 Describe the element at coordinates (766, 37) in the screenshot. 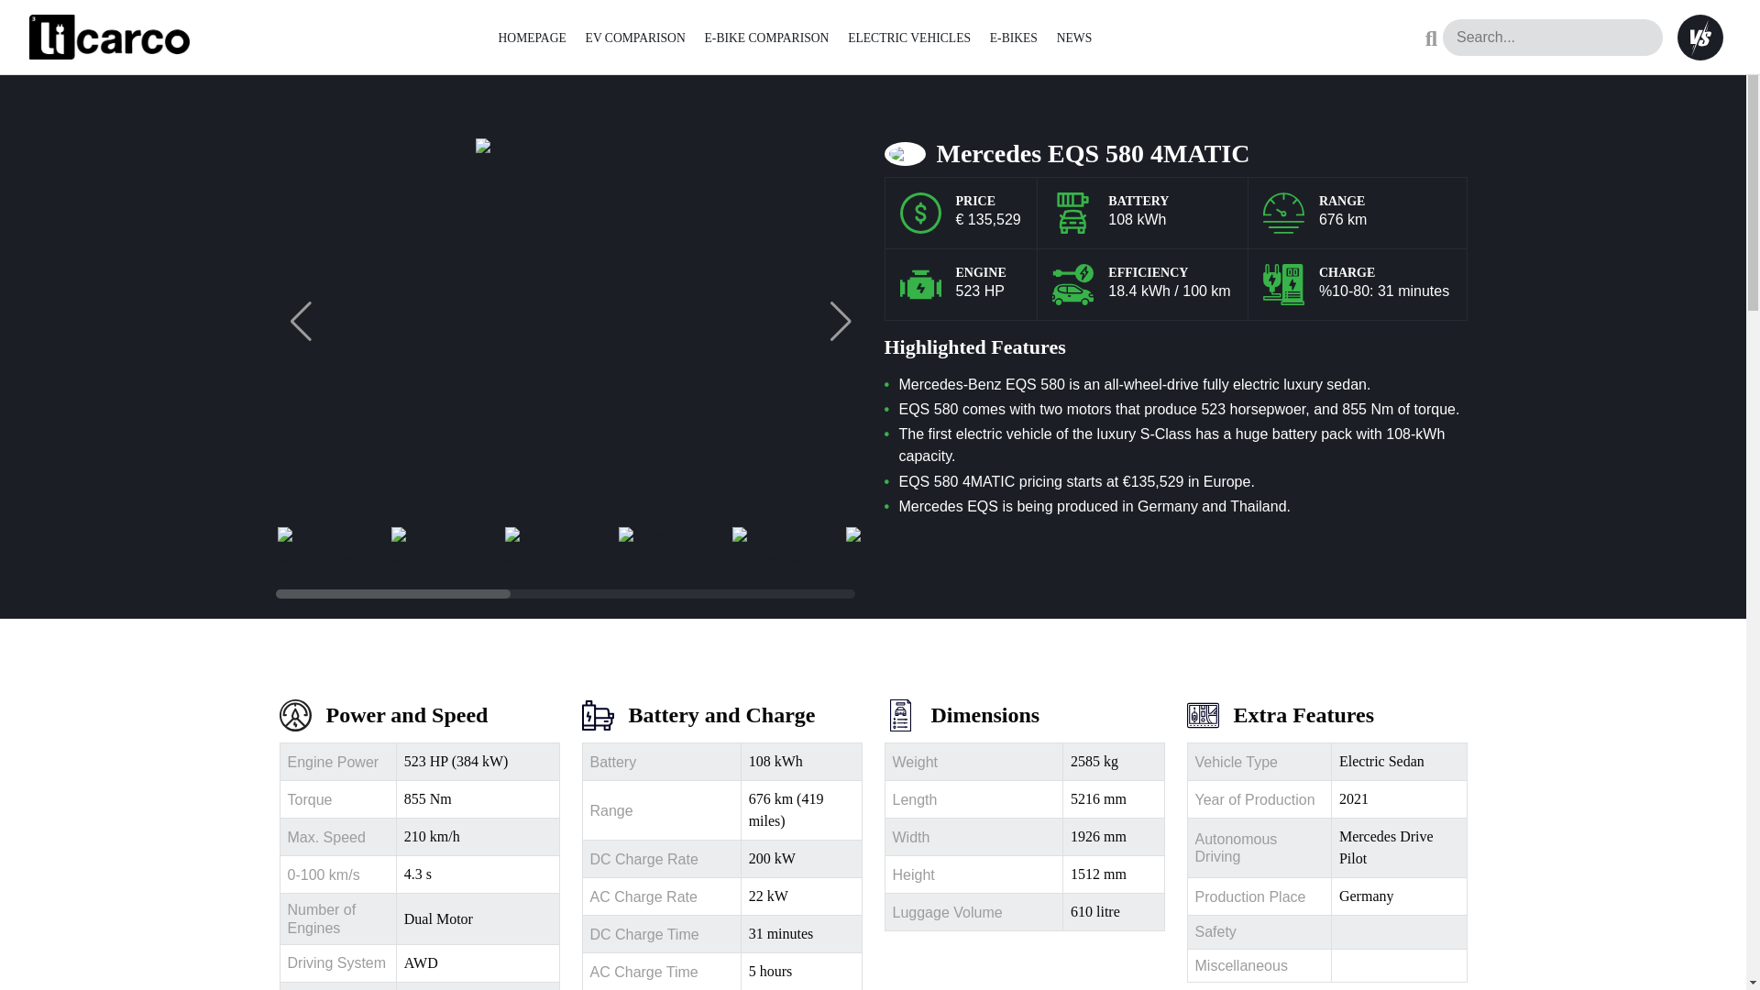

I see `E-BIKE COMPARISON` at that location.